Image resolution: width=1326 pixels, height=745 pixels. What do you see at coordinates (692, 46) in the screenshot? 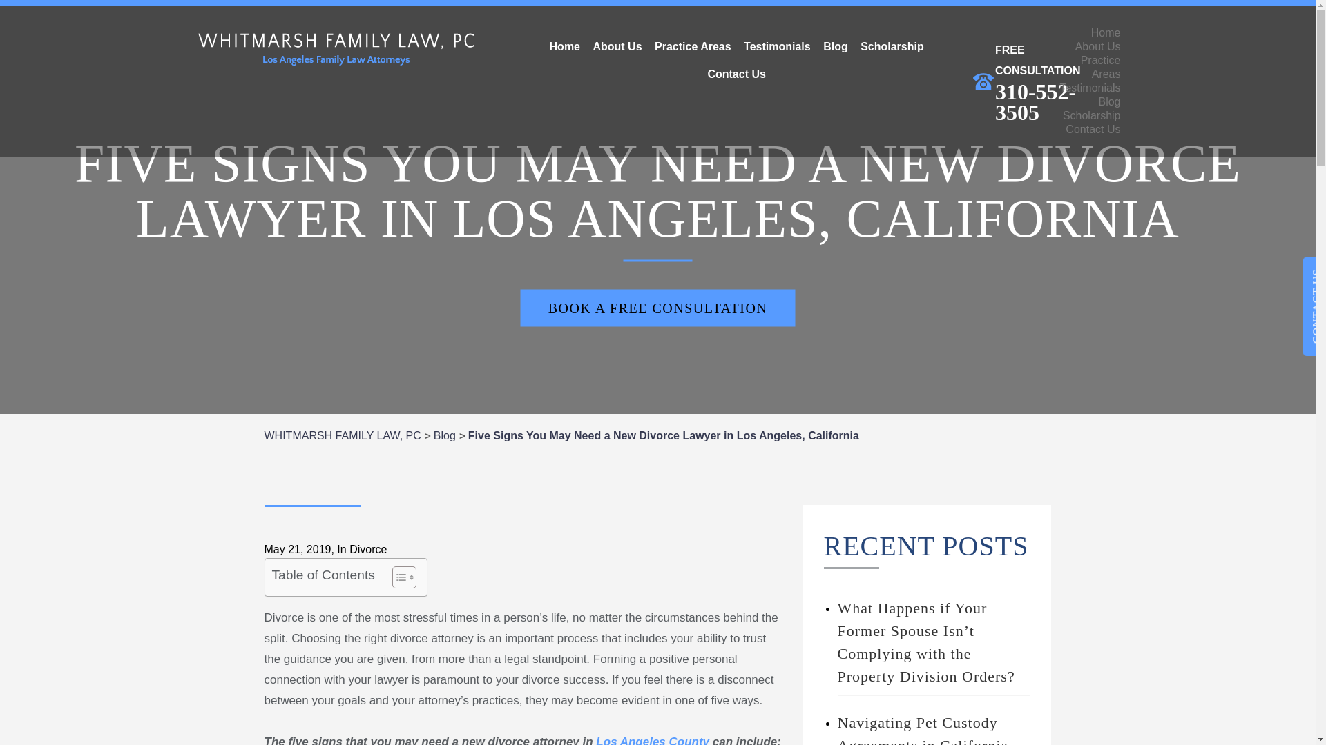
I see `Practice Areas` at bounding box center [692, 46].